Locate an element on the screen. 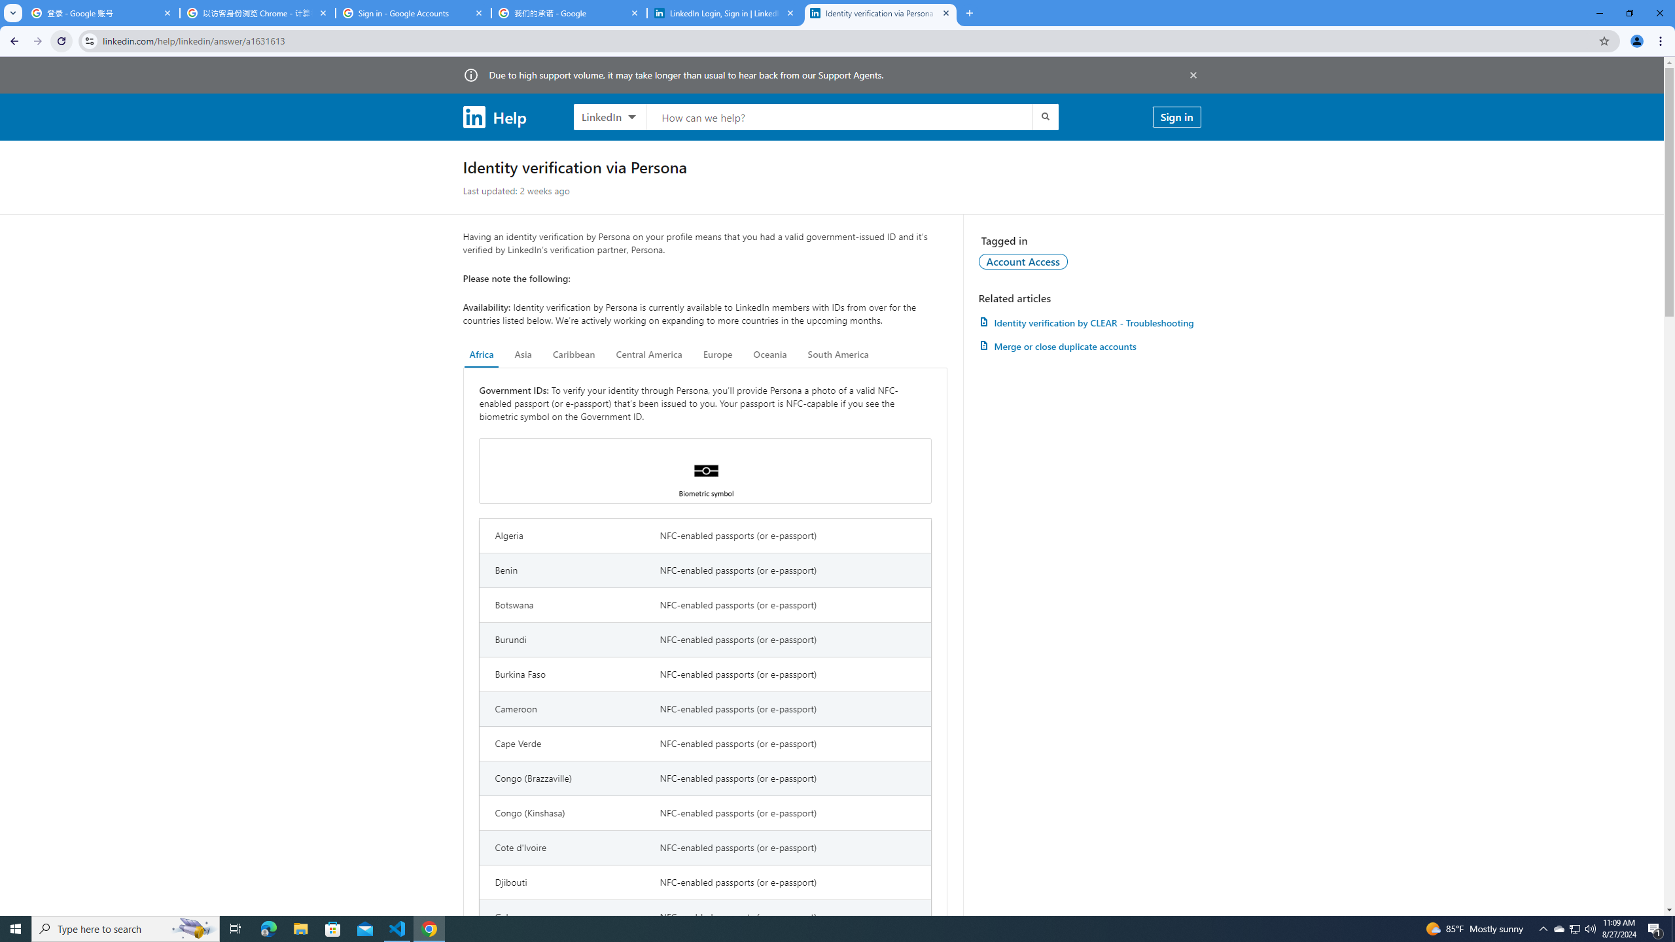 This screenshot has height=942, width=1675. AutomationID: topic-link-a151002 is located at coordinates (1023, 261).